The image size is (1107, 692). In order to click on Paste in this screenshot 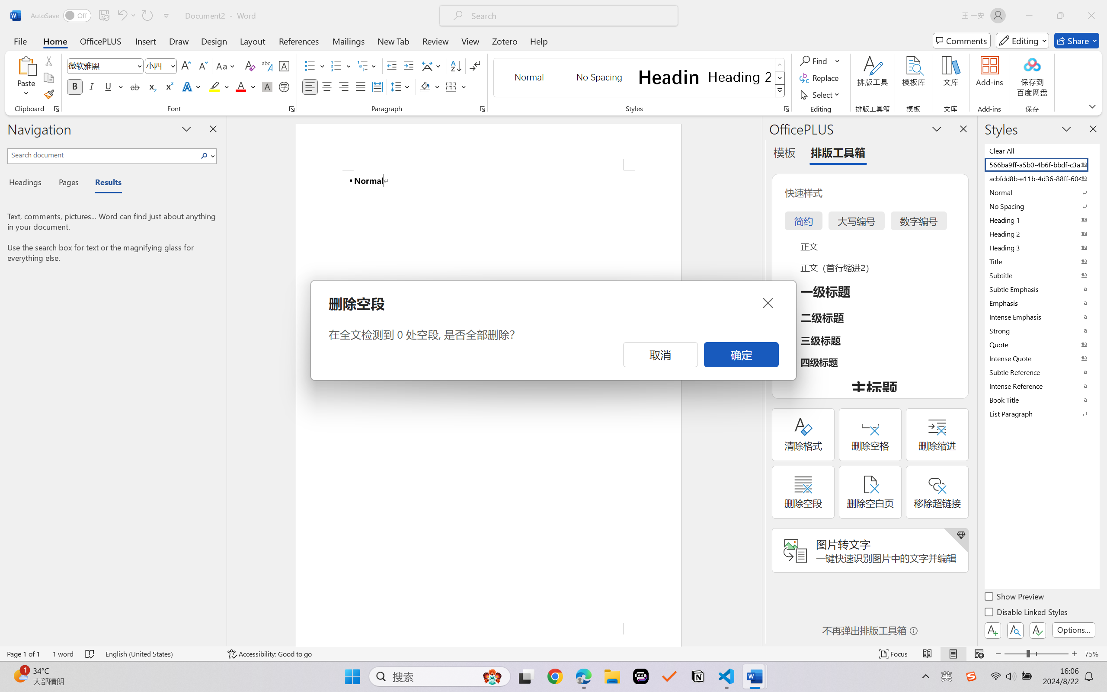, I will do `click(26, 65)`.